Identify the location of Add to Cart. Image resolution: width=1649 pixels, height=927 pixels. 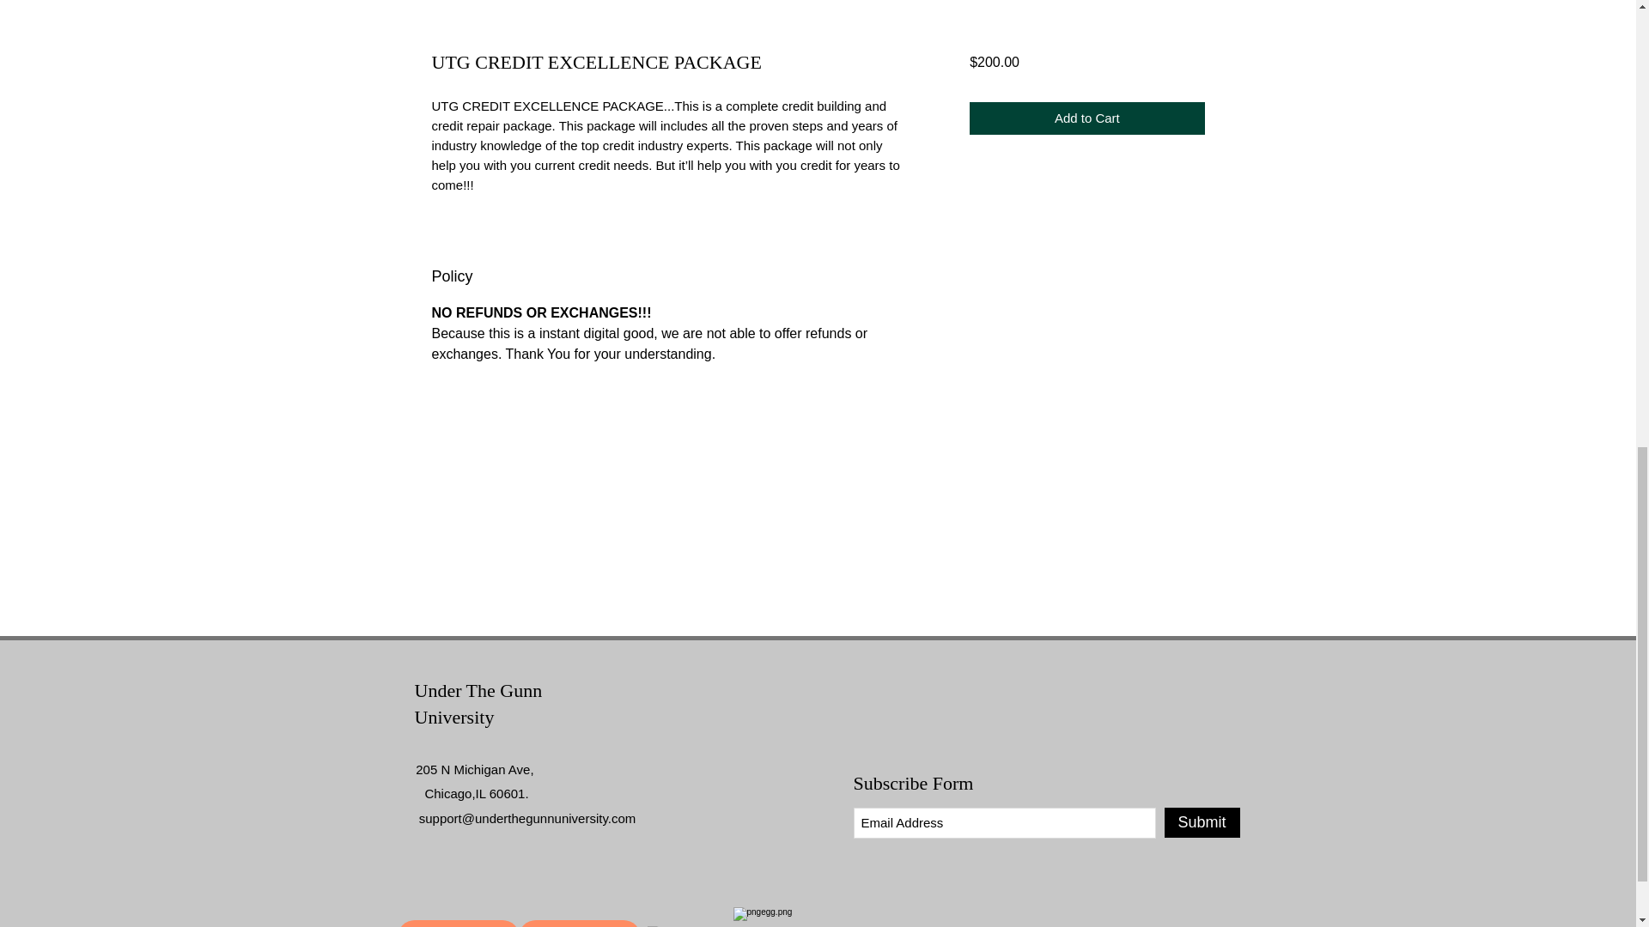
(1086, 118).